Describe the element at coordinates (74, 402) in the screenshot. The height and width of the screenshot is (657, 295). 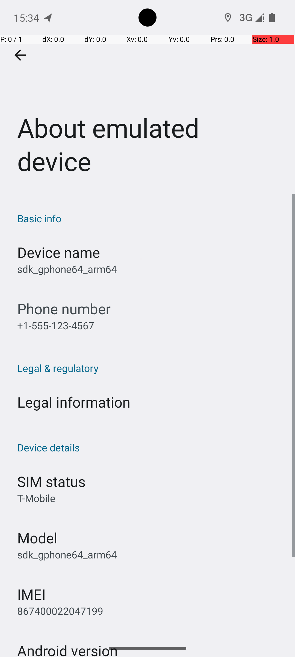
I see `Legal information` at that location.